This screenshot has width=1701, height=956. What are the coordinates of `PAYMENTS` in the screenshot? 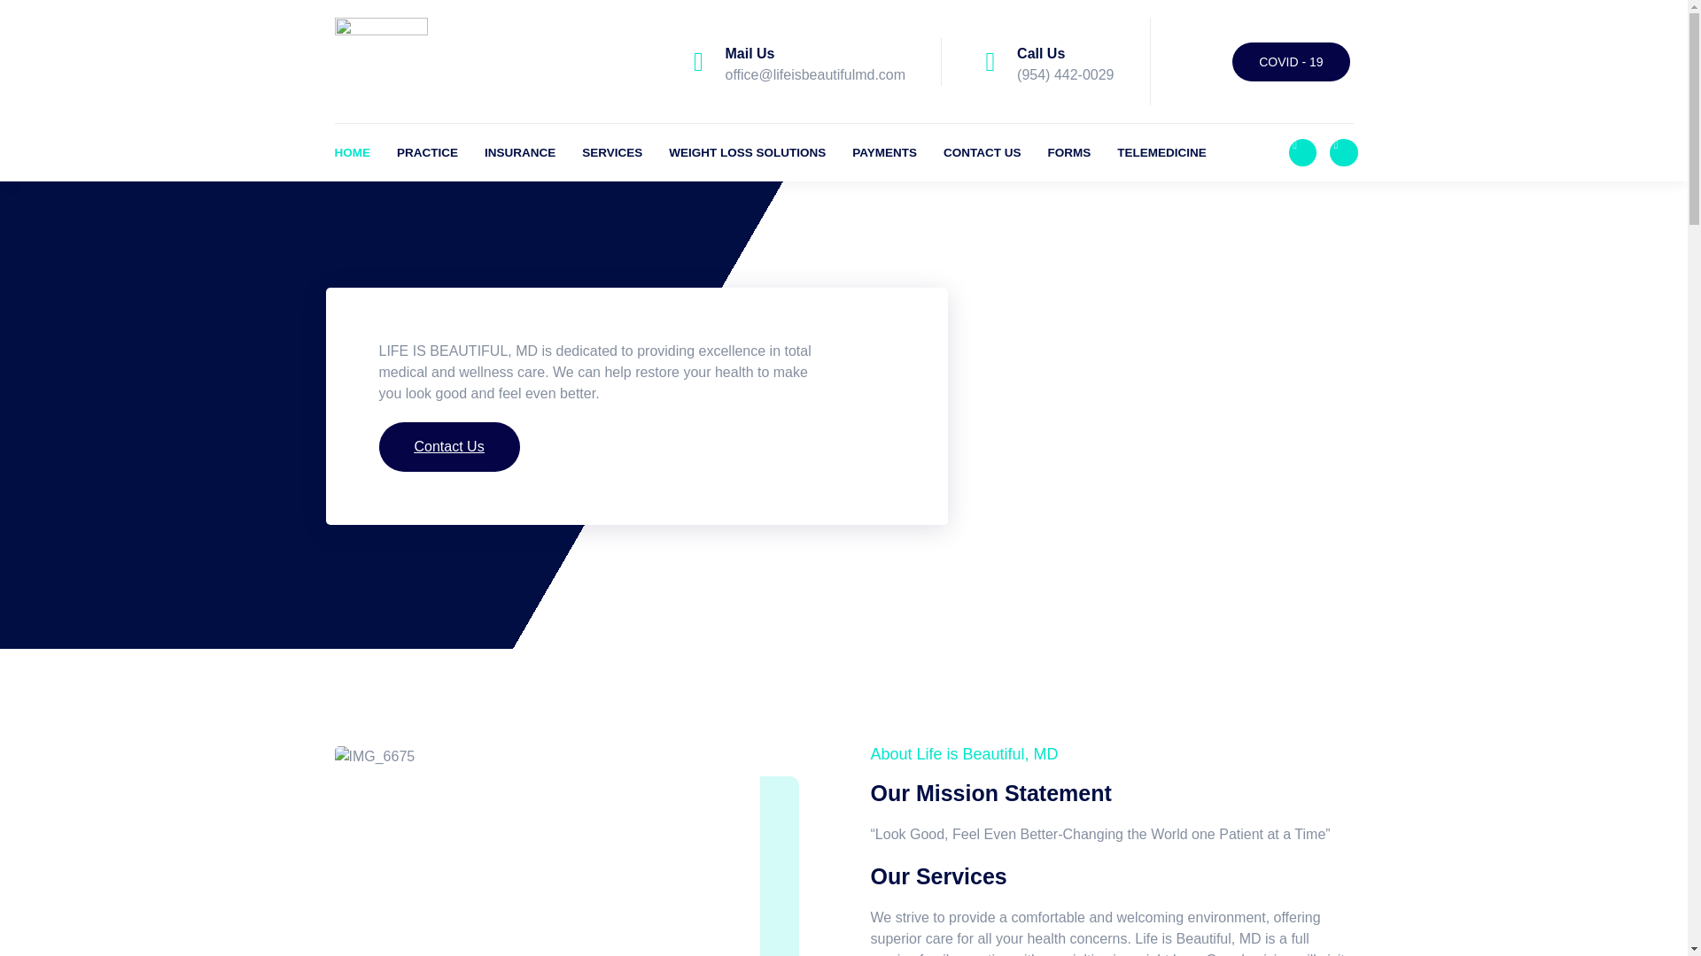 It's located at (897, 152).